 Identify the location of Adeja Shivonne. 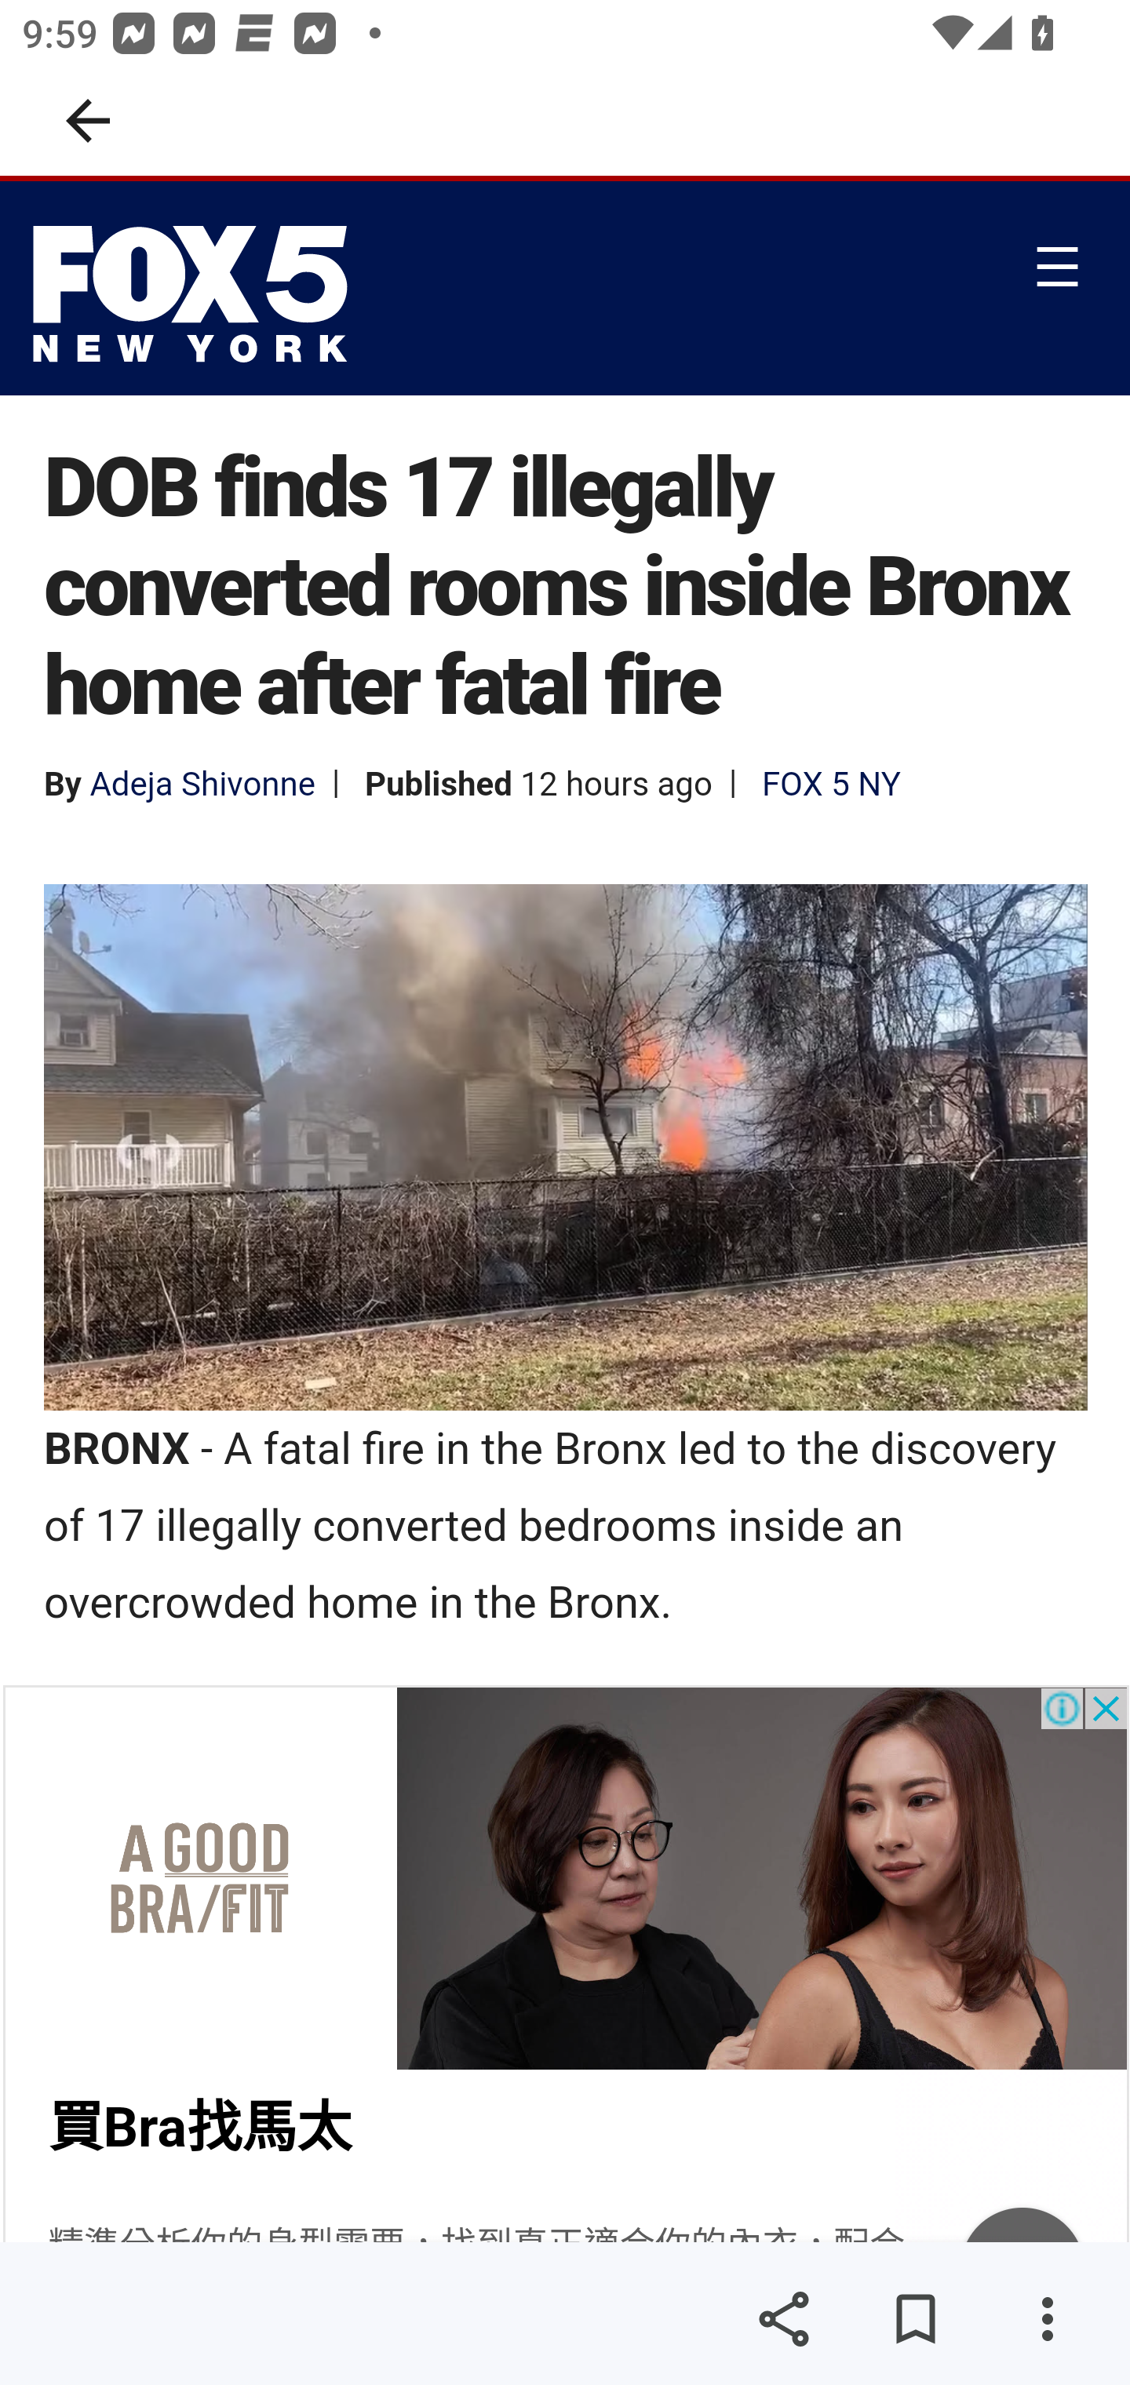
(201, 783).